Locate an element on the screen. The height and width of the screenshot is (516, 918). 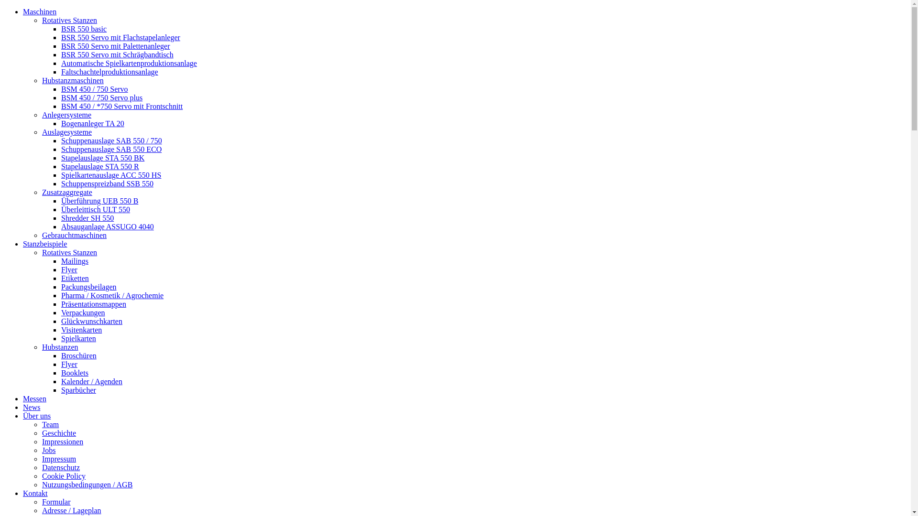
Schuppenauslage SAB 550 / 750 is located at coordinates (112, 140).